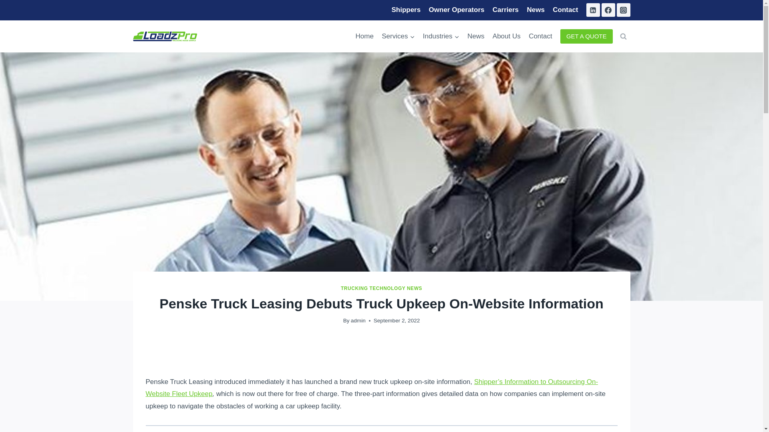 The image size is (769, 432). What do you see at coordinates (456, 10) in the screenshot?
I see `Owner Operators` at bounding box center [456, 10].